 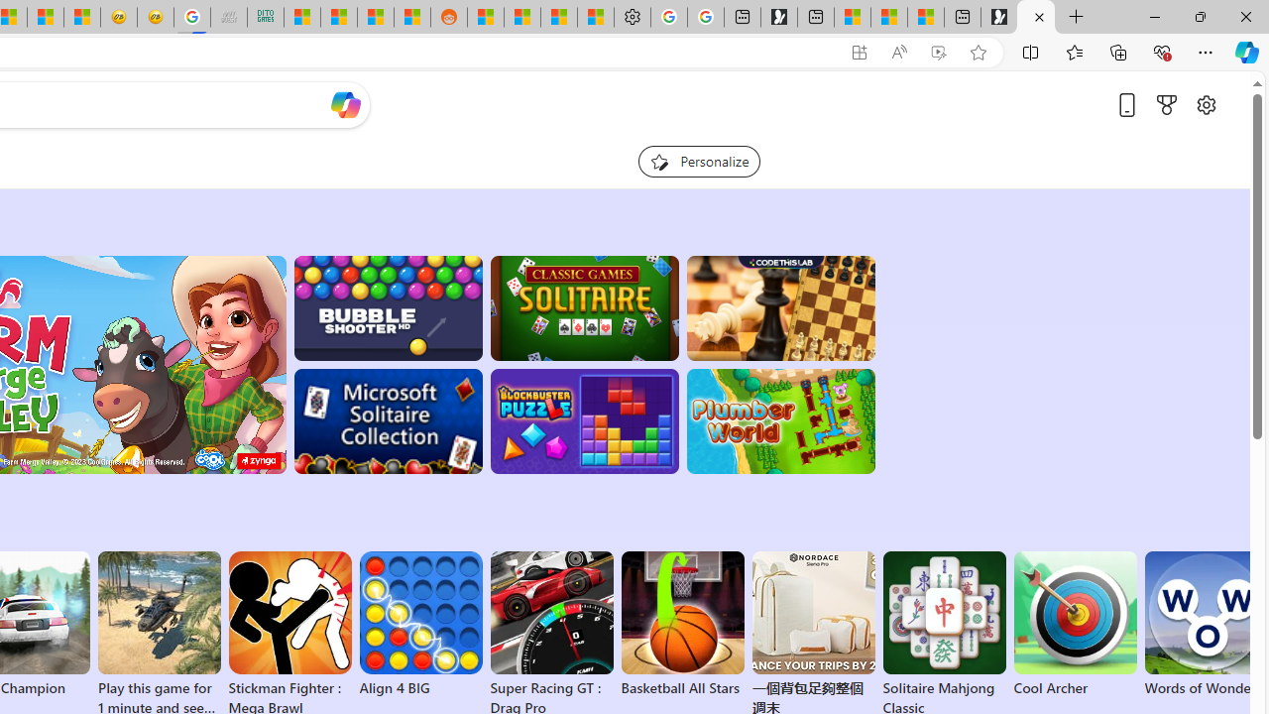 I want to click on Basketball All Stars, so click(x=682, y=625).